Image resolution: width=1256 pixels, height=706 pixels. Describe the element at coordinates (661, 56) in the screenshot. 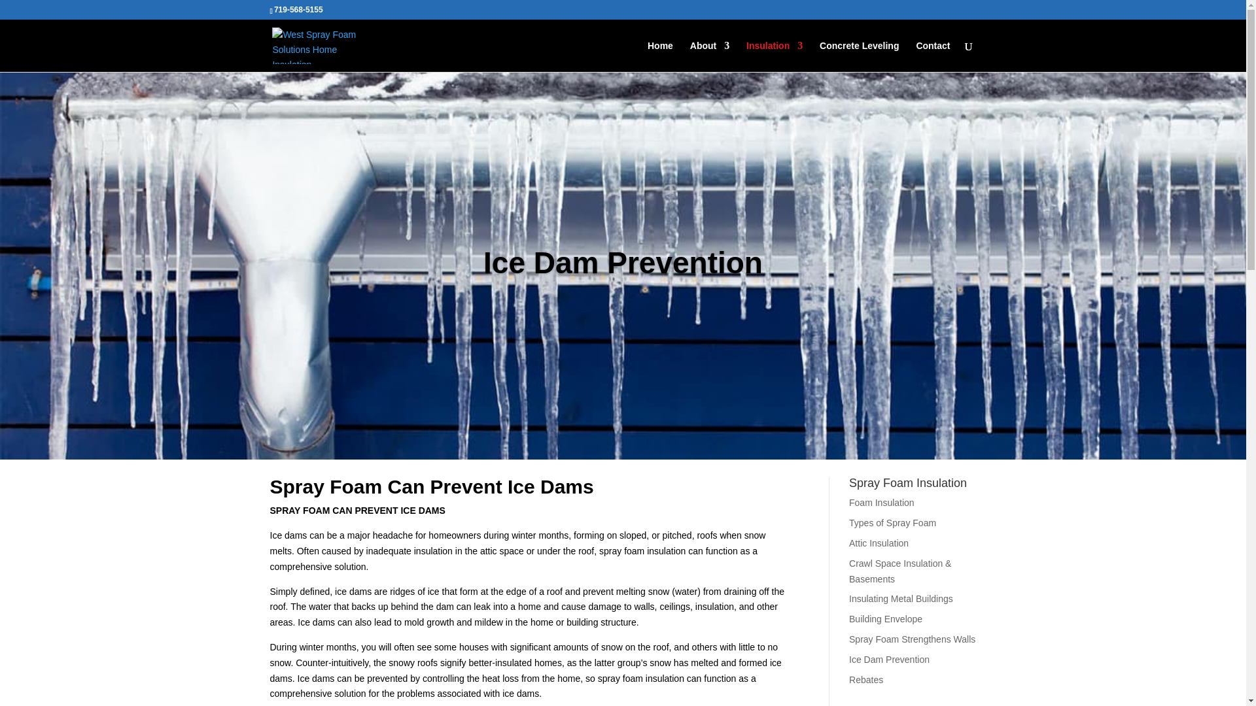

I see `Home` at that location.